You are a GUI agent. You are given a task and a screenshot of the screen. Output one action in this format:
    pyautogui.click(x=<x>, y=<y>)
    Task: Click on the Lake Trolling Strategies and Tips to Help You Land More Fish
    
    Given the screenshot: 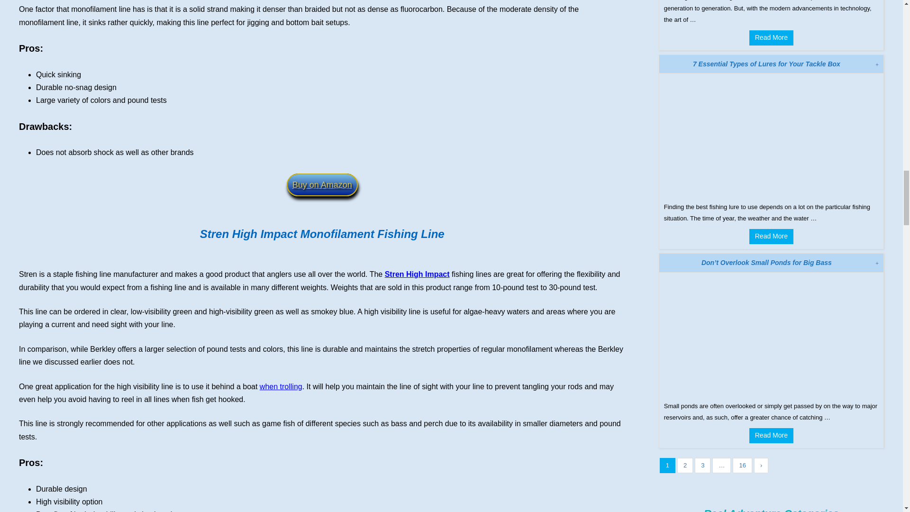 What is the action you would take?
    pyautogui.click(x=281, y=386)
    